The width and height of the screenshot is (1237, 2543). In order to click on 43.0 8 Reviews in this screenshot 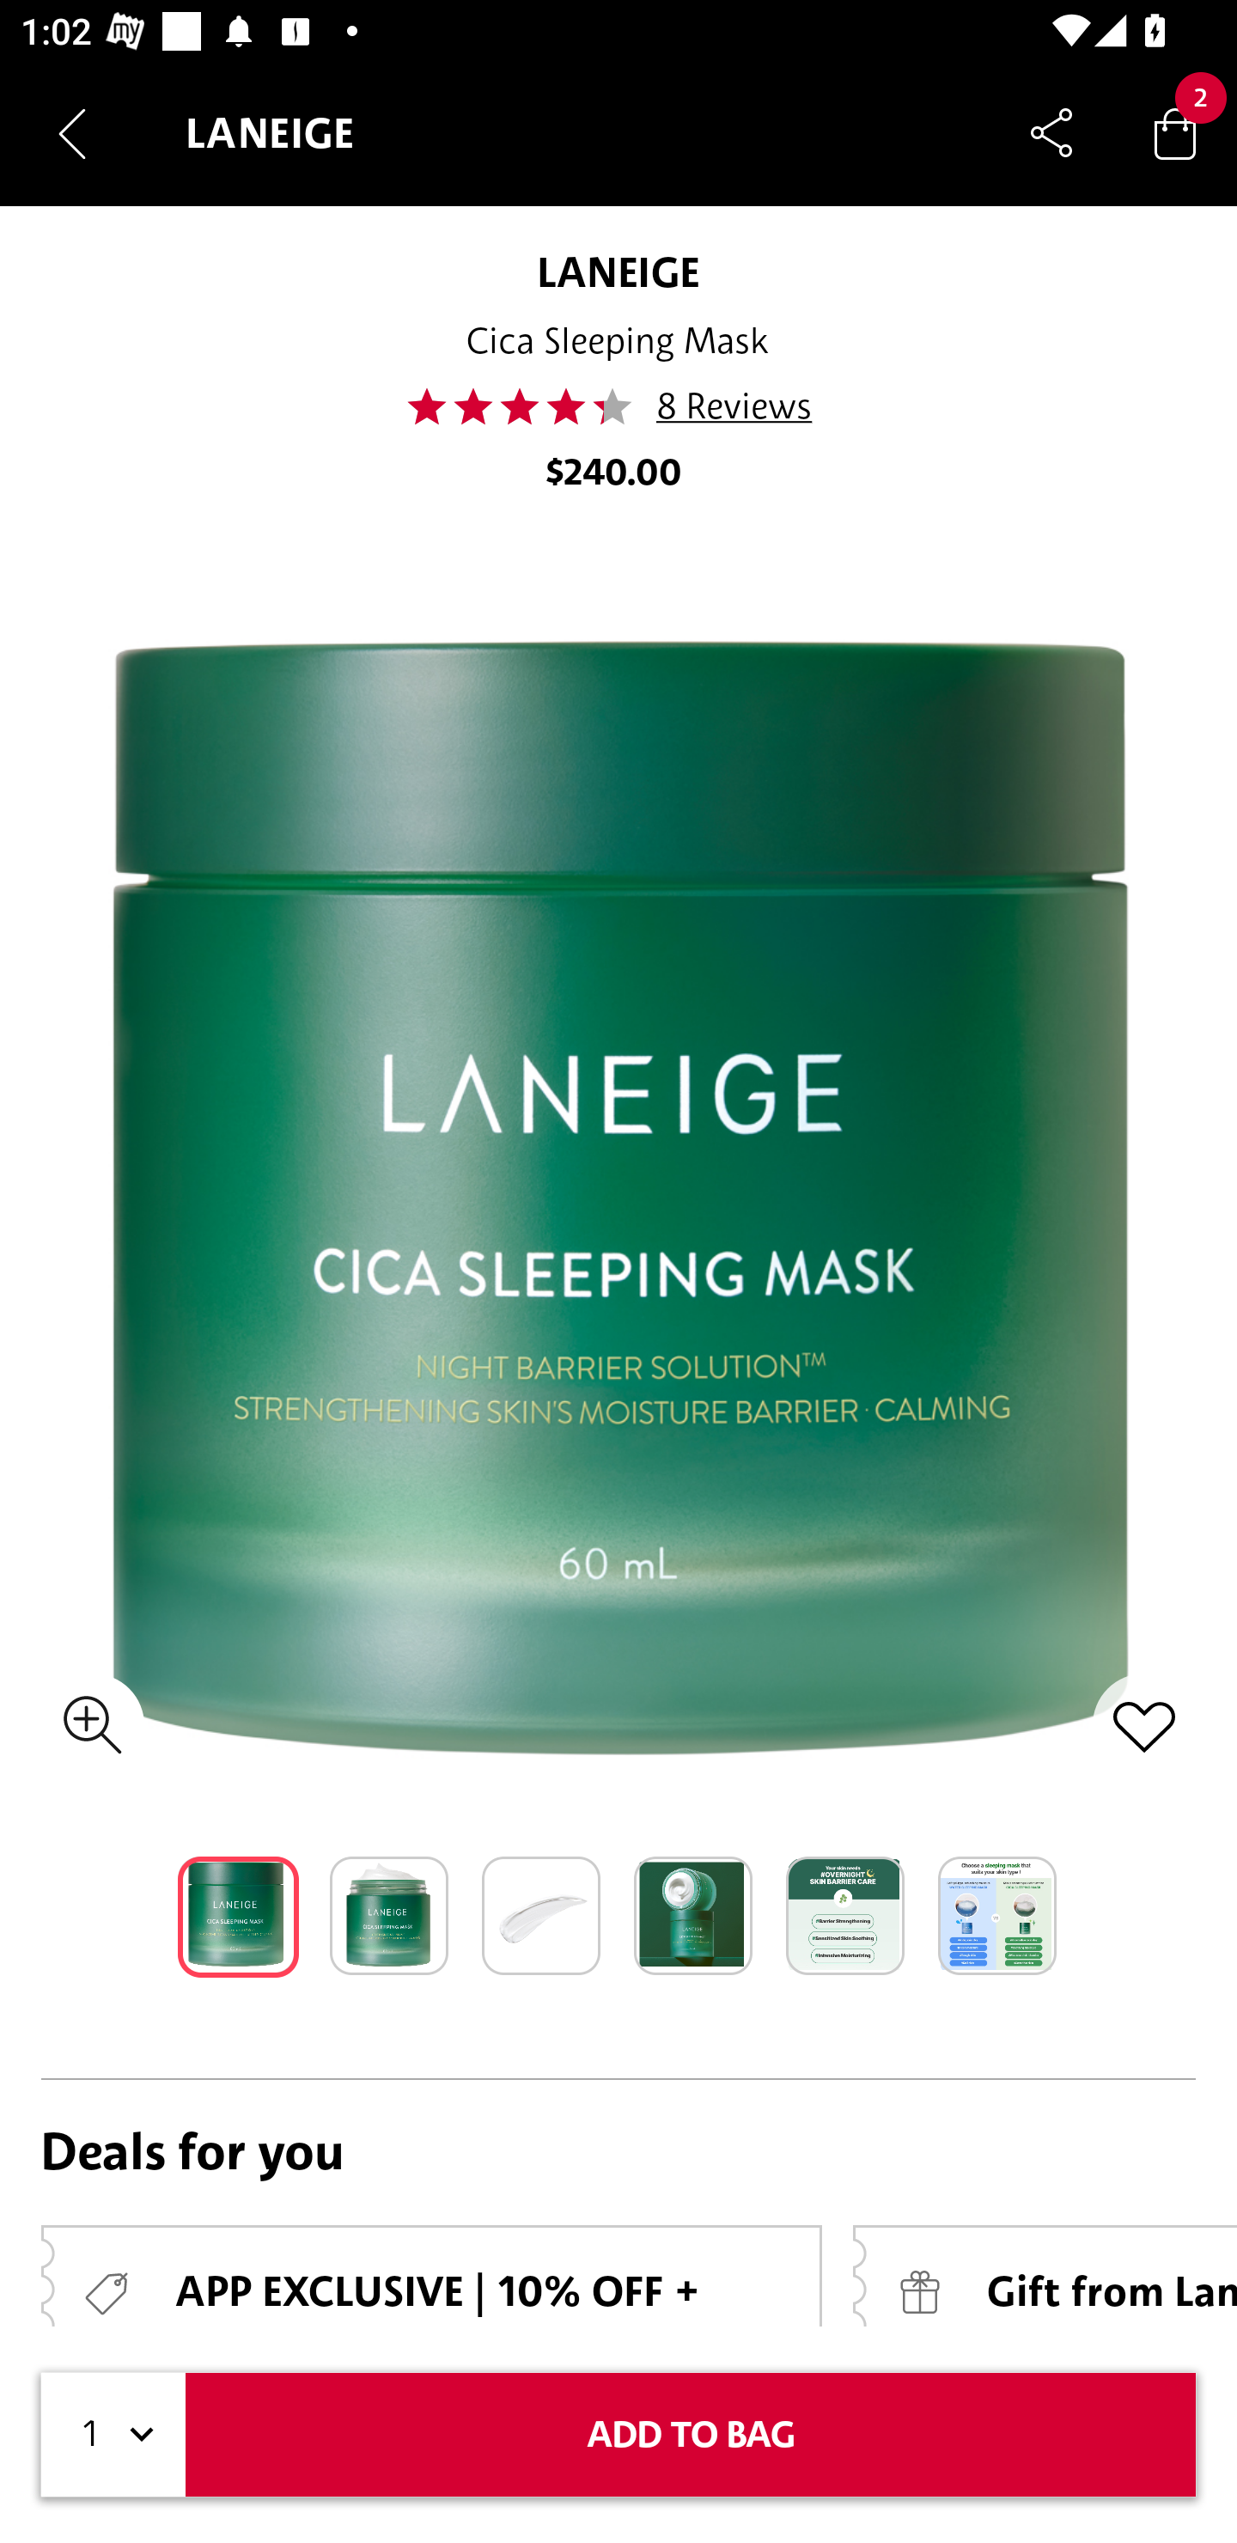, I will do `click(618, 406)`.